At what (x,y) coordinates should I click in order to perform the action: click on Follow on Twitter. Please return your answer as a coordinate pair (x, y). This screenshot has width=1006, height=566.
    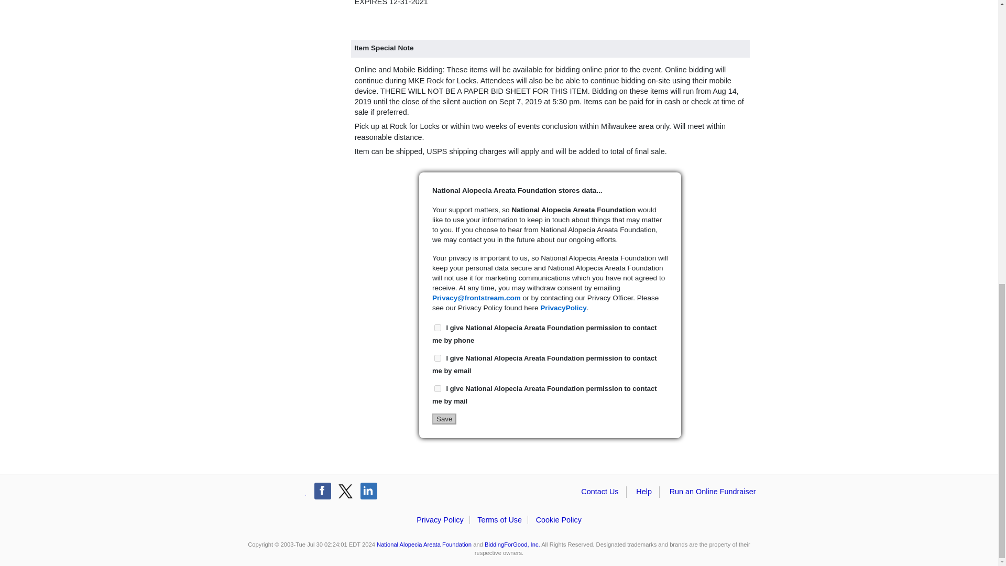
    Looking at the image, I should click on (345, 491).